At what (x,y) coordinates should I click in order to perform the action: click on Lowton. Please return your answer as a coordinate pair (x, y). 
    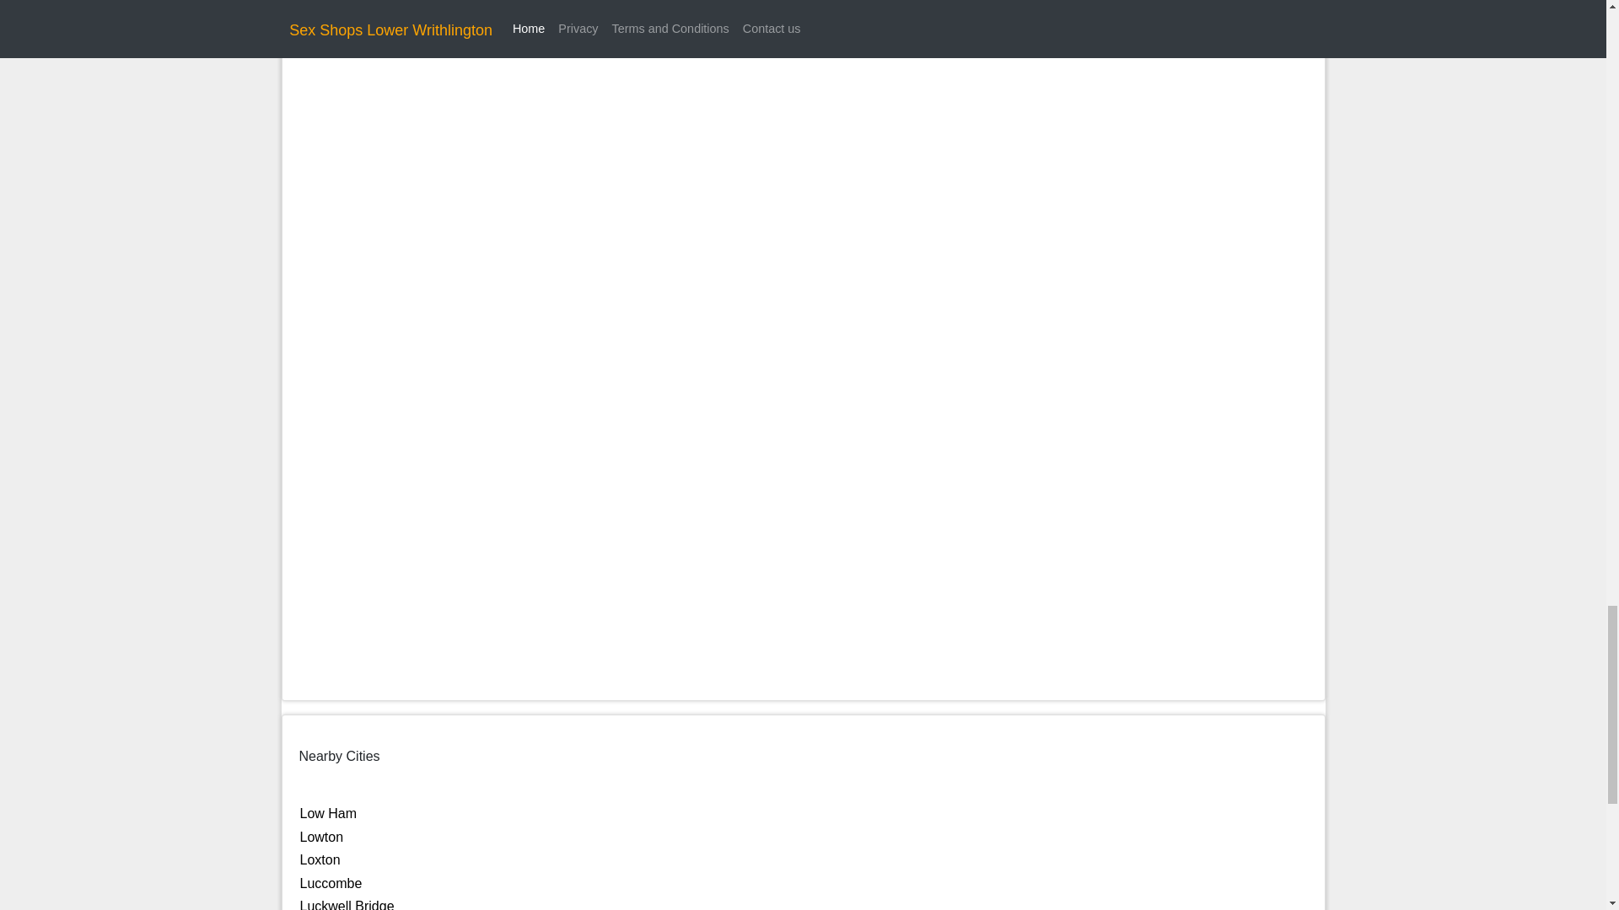
    Looking at the image, I should click on (321, 837).